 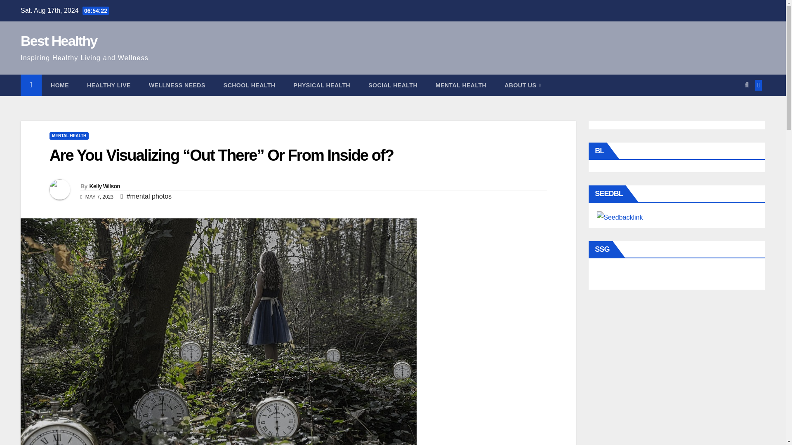 What do you see at coordinates (522, 85) in the screenshot?
I see `About Us` at bounding box center [522, 85].